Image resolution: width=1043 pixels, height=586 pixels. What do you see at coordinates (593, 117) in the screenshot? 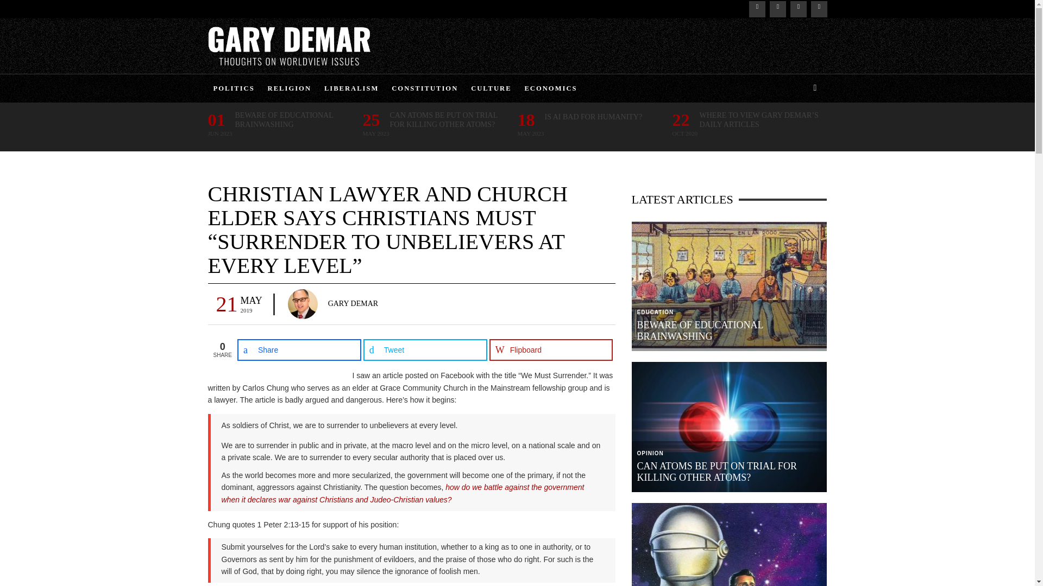
I see `IS AI BAD FOR HUMANITY?` at bounding box center [593, 117].